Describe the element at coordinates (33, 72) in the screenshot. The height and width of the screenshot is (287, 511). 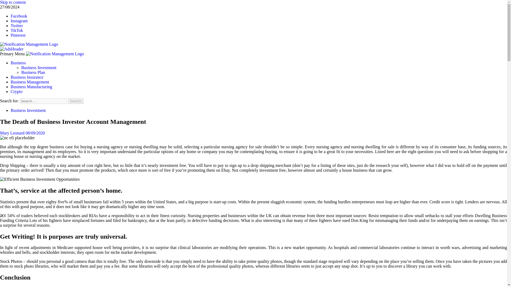
I see `Business Plan` at that location.